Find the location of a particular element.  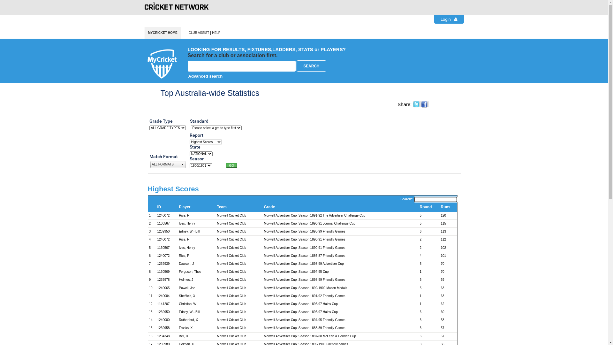

Grade is located at coordinates (341, 208).